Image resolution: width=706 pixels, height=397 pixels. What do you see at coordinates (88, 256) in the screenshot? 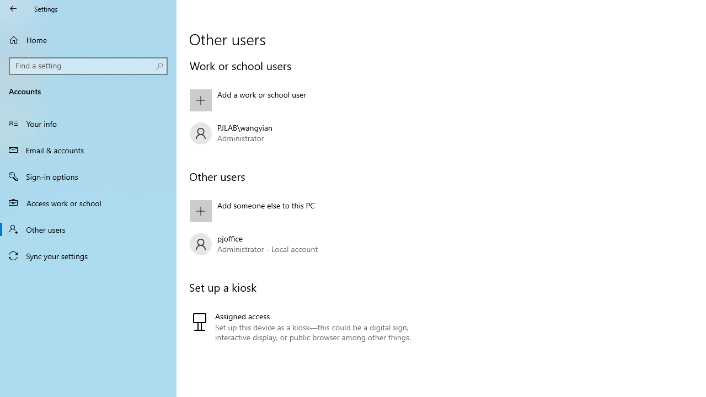
I see `Sync your settings` at bounding box center [88, 256].